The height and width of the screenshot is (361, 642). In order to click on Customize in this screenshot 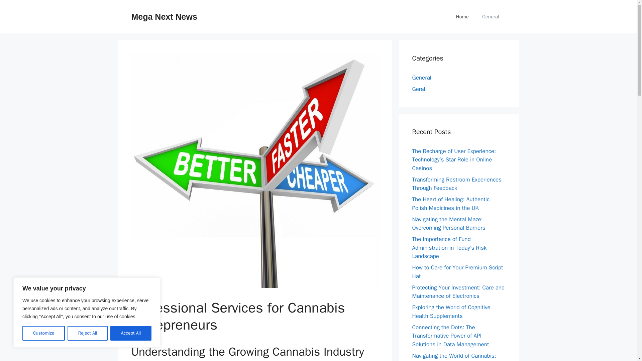, I will do `click(43, 333)`.